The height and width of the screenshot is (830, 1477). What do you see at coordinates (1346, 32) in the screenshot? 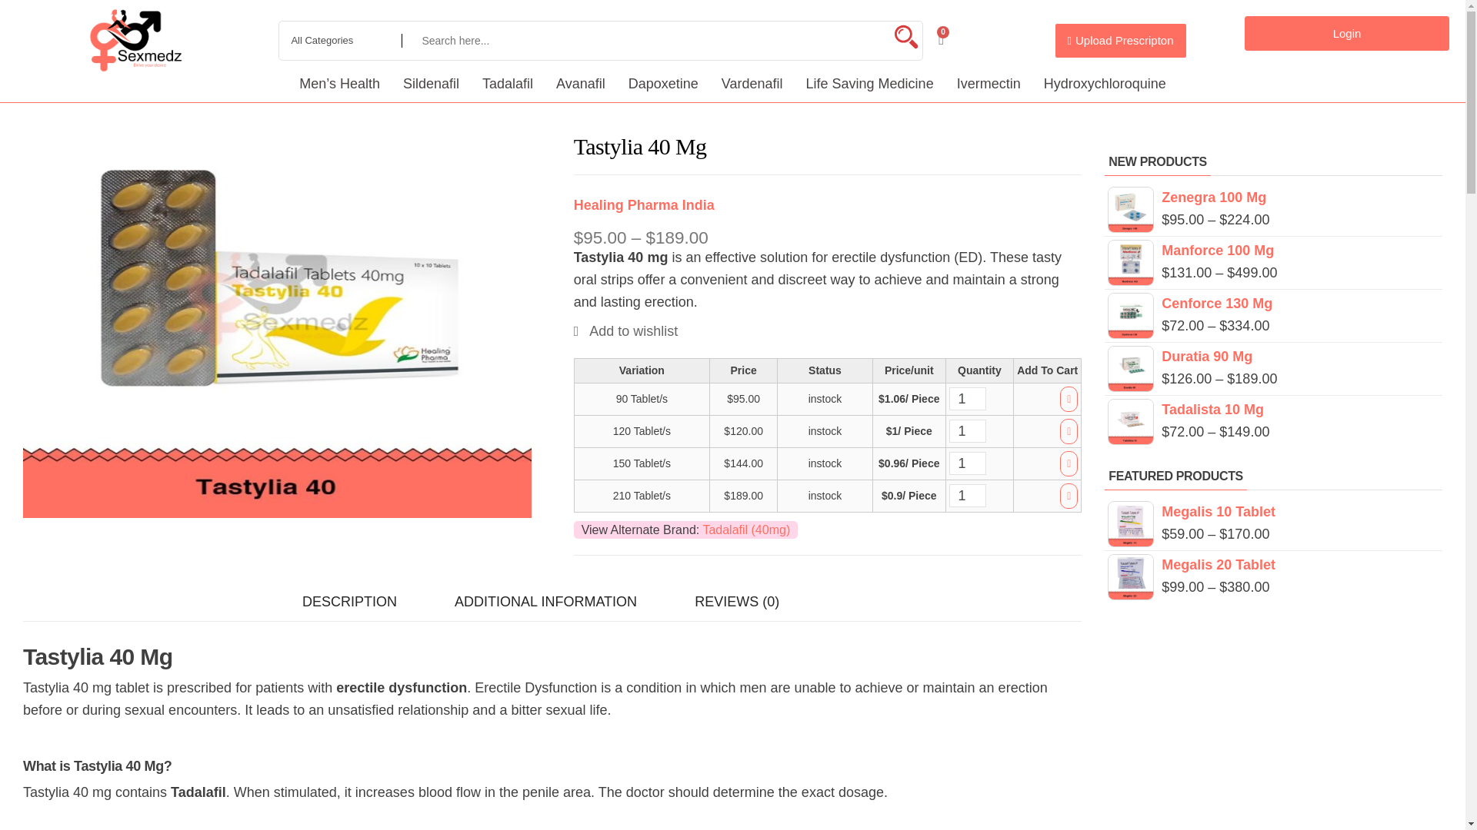
I see `Login` at bounding box center [1346, 32].